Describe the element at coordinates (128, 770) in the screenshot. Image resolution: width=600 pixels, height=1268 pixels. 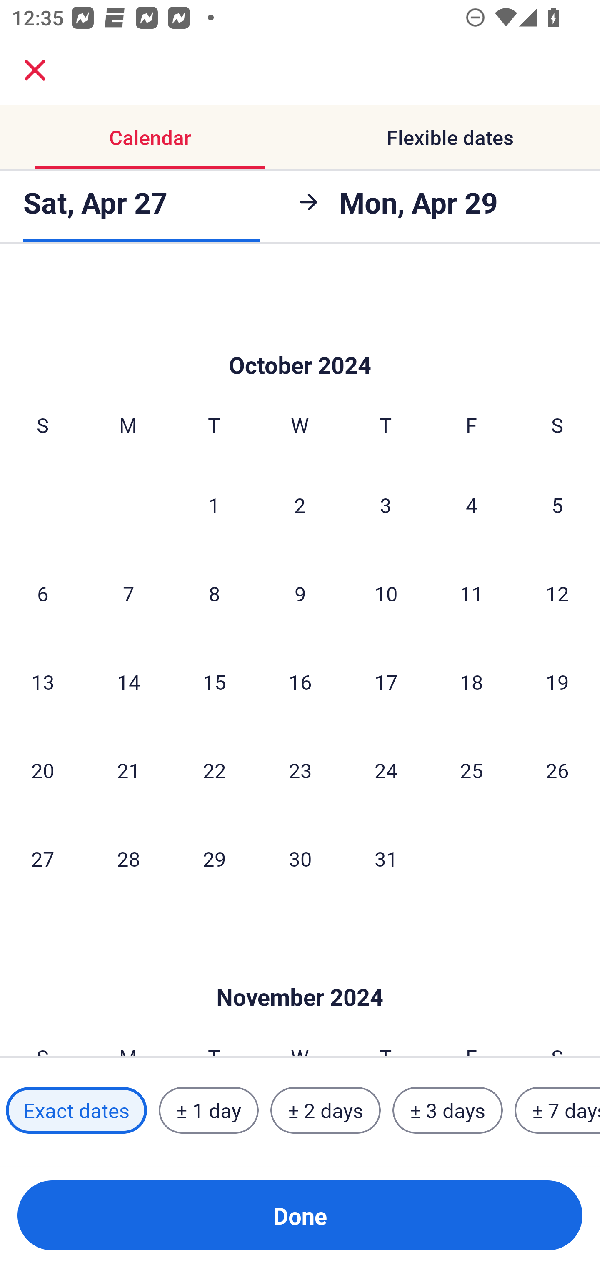
I see `21 Monday, October 21, 2024` at that location.